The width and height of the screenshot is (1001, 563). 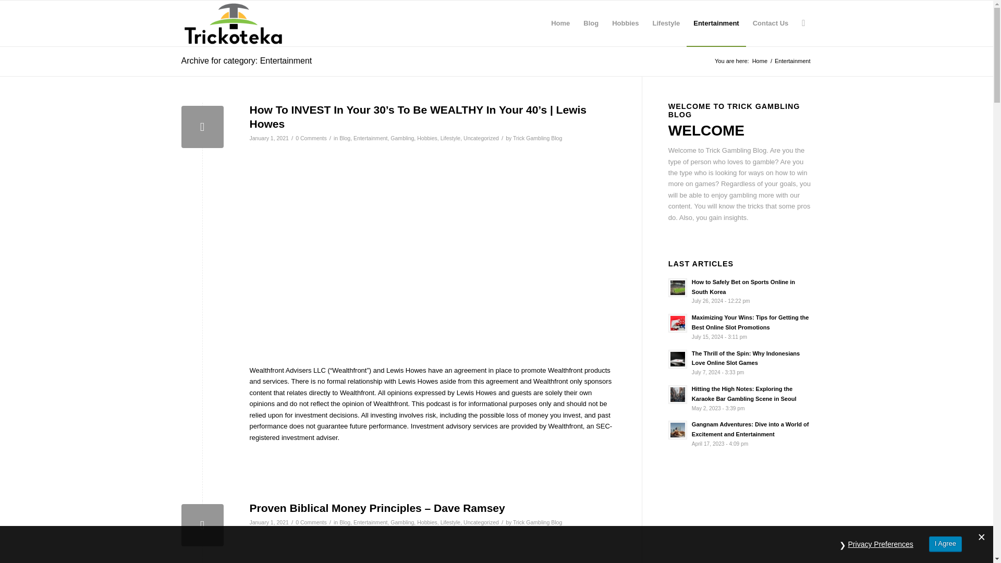 What do you see at coordinates (537, 138) in the screenshot?
I see `Trick Gambling Blog` at bounding box center [537, 138].